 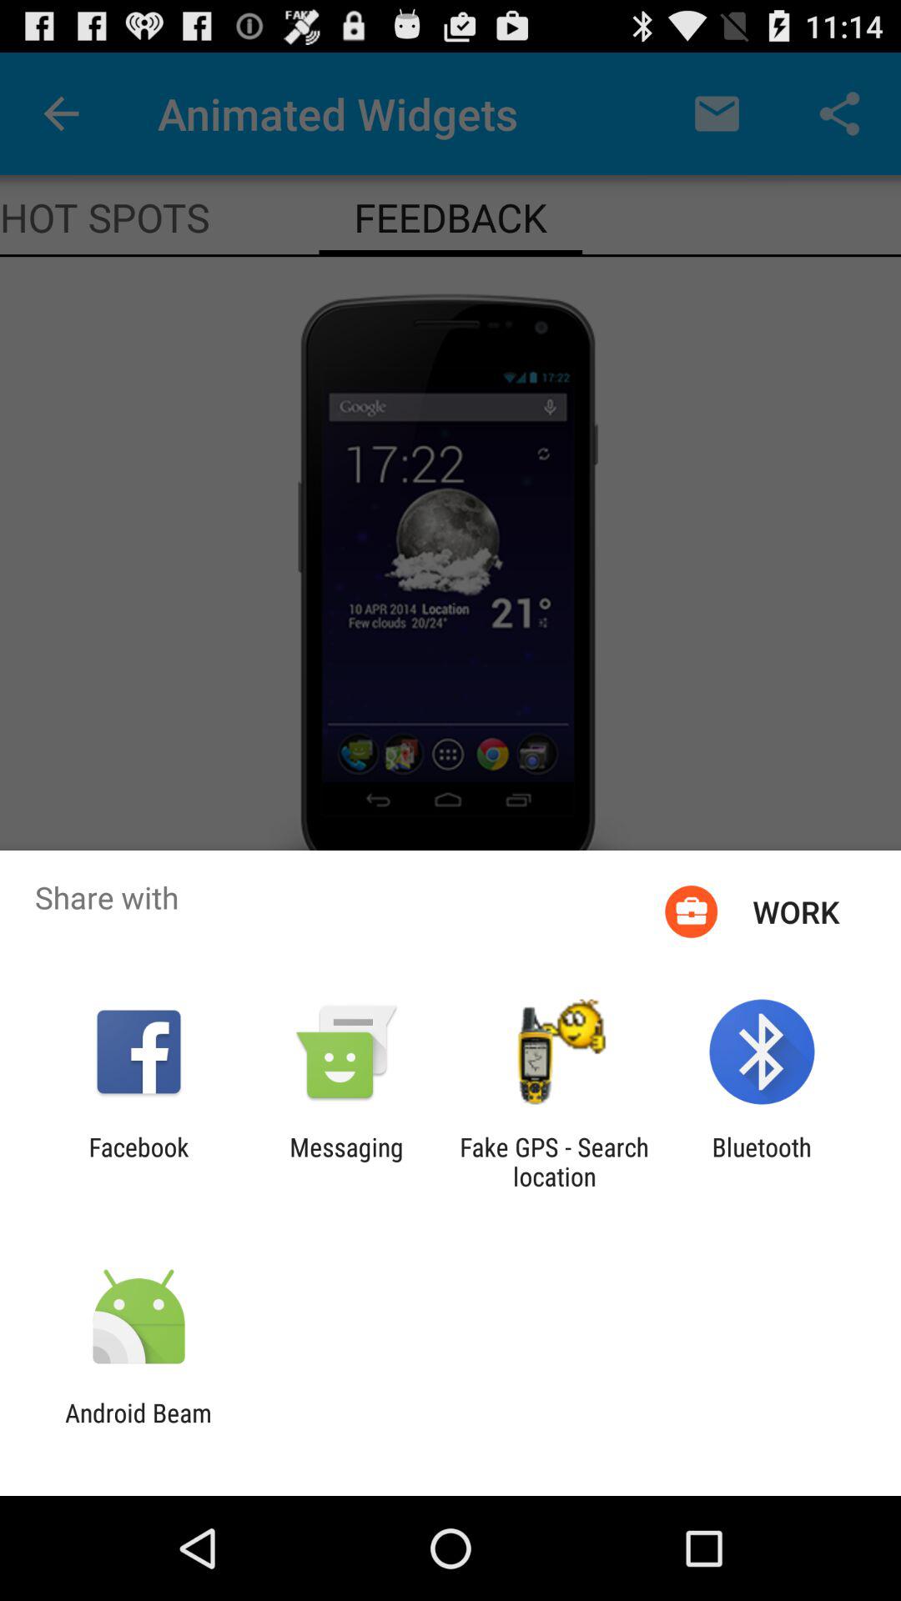 What do you see at coordinates (554, 1162) in the screenshot?
I see `jump to the fake gps search` at bounding box center [554, 1162].